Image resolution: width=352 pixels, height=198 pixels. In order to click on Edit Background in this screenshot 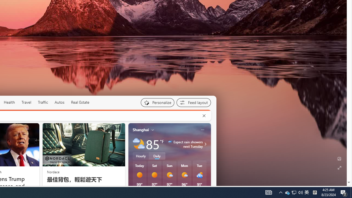, I will do `click(339, 159)`.